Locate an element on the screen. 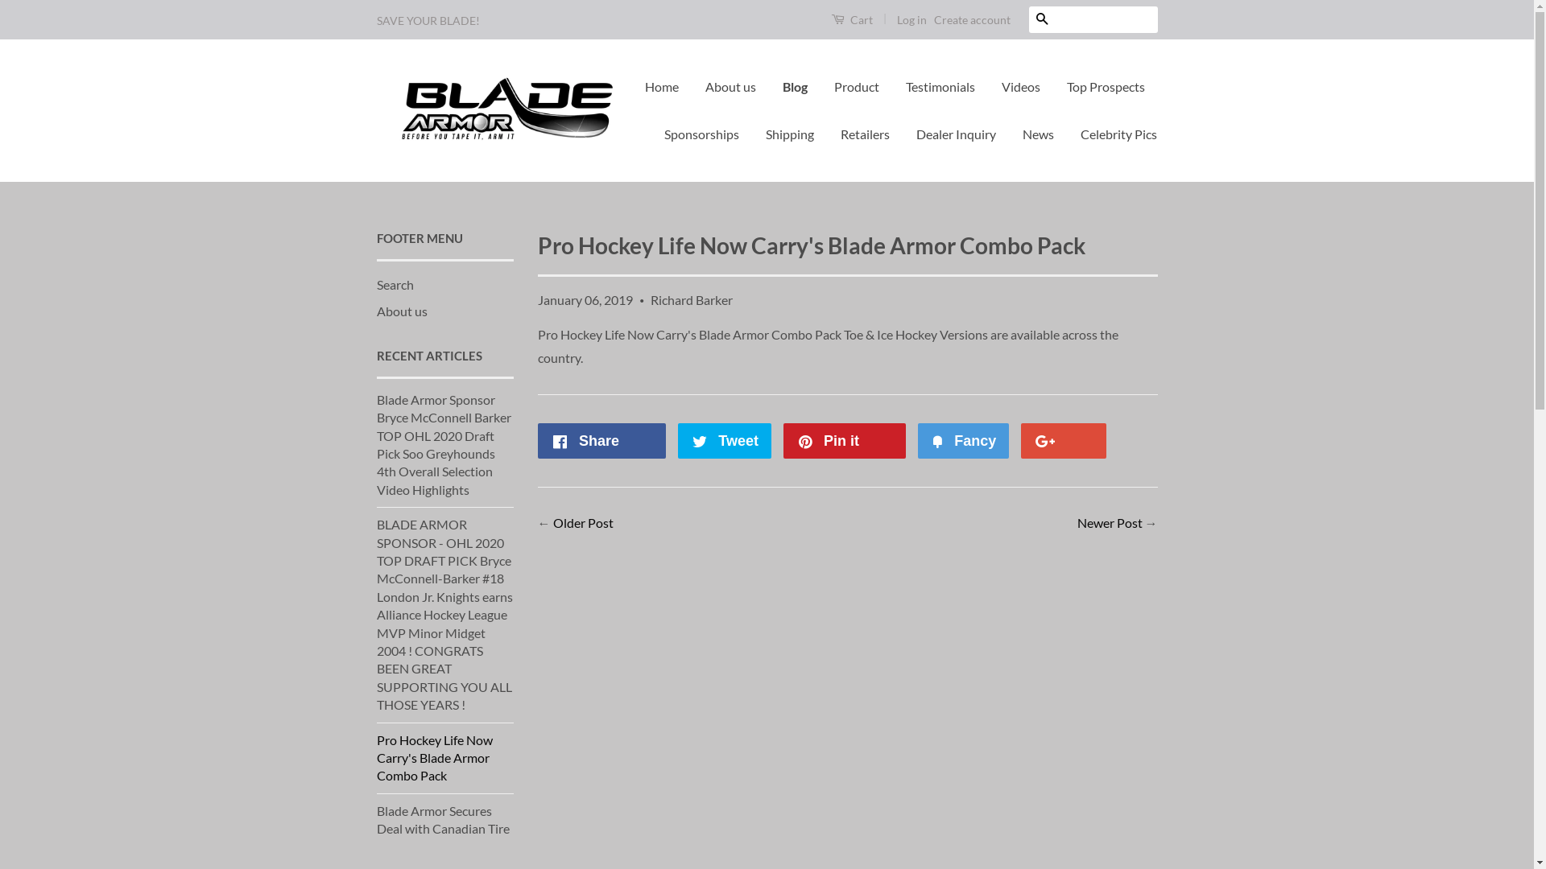 This screenshot has width=1546, height=869. Pro Hockey Life Now Carry's Blade Armor Combo Pack is located at coordinates (435, 758).